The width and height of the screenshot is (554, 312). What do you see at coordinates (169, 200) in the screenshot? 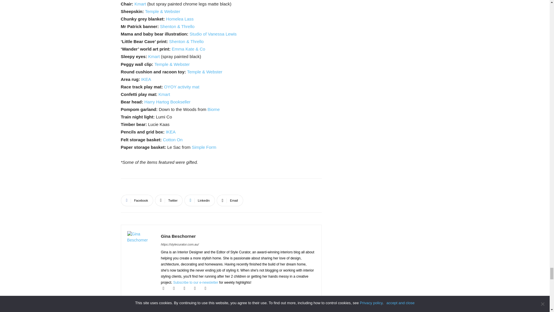
I see `Twitter` at bounding box center [169, 200].